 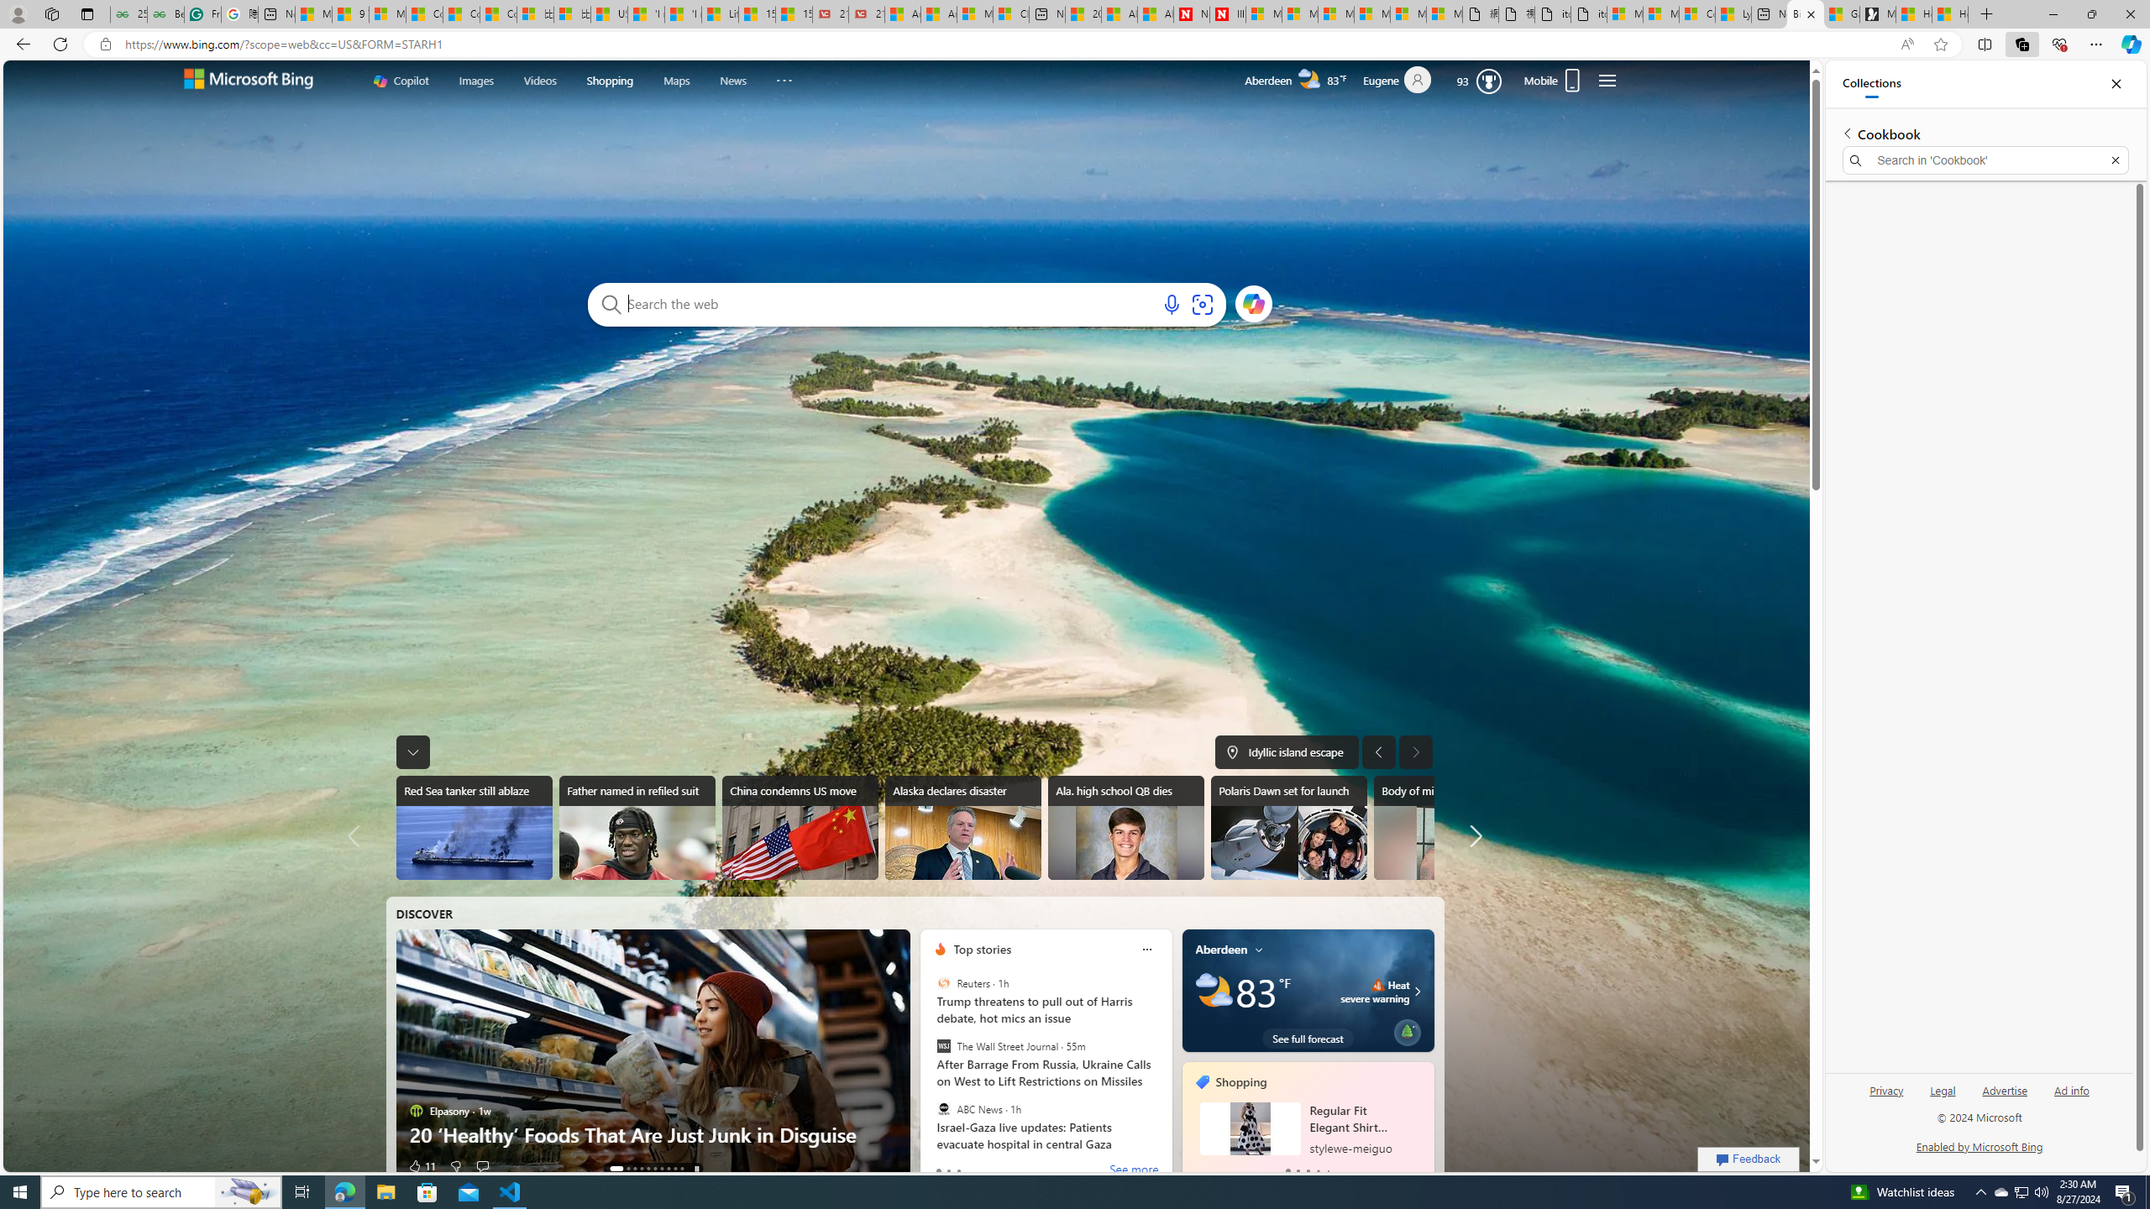 I want to click on 21 Movies That Outdid the Books They Were Based On, so click(x=866, y=14).